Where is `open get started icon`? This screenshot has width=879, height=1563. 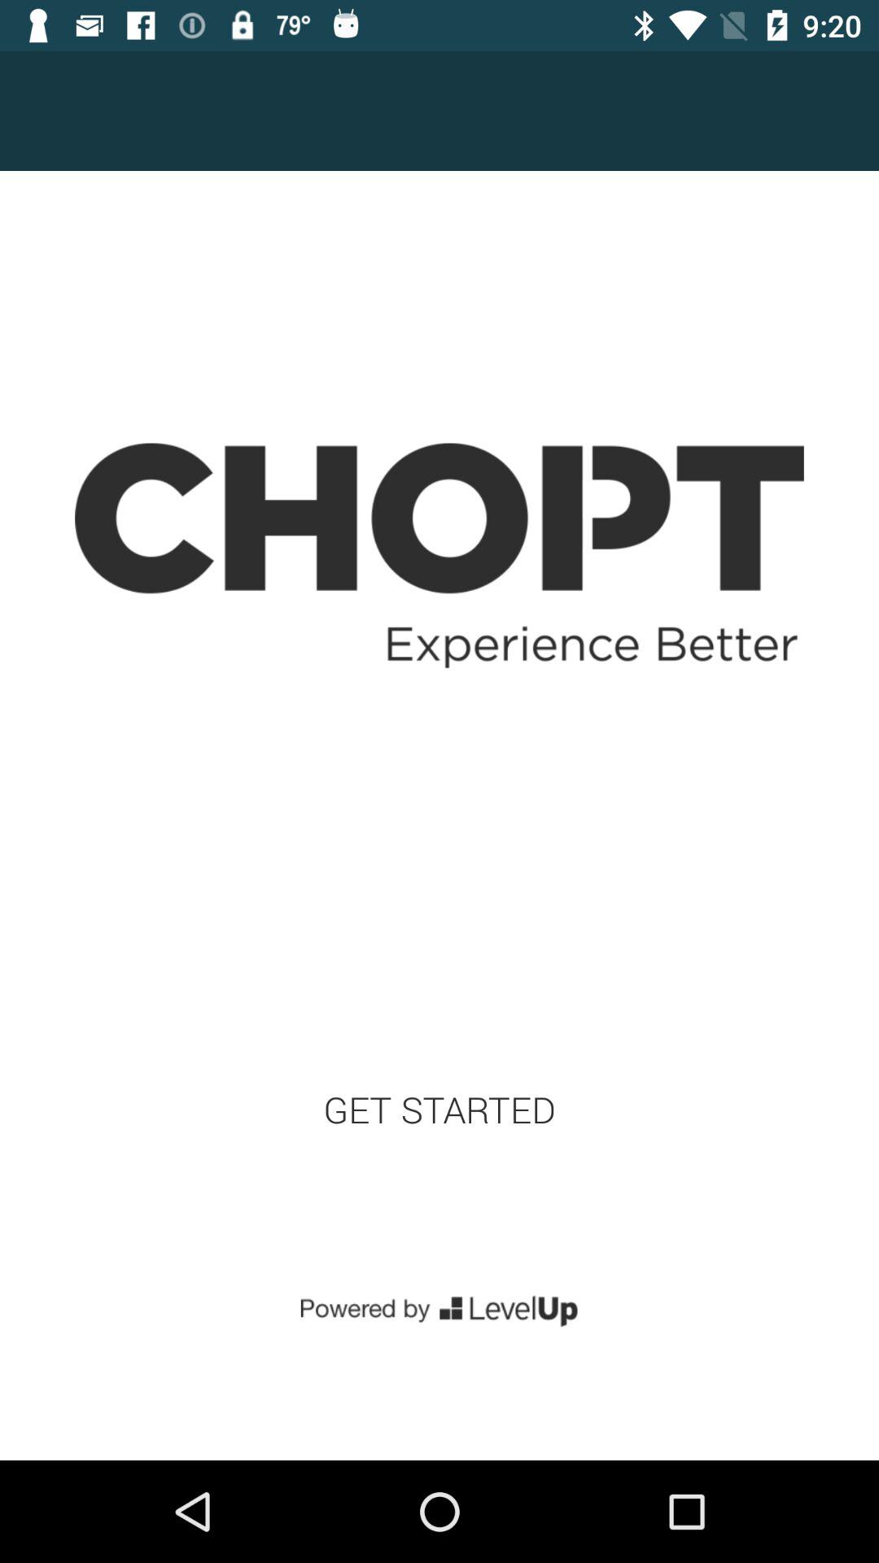 open get started icon is located at coordinates (439, 1109).